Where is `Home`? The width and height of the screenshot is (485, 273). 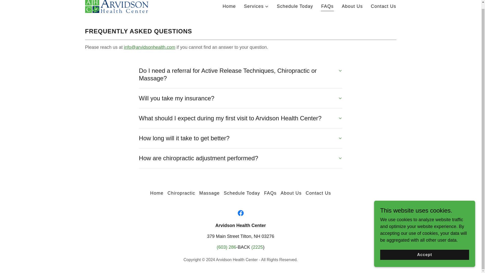
Home is located at coordinates (157, 193).